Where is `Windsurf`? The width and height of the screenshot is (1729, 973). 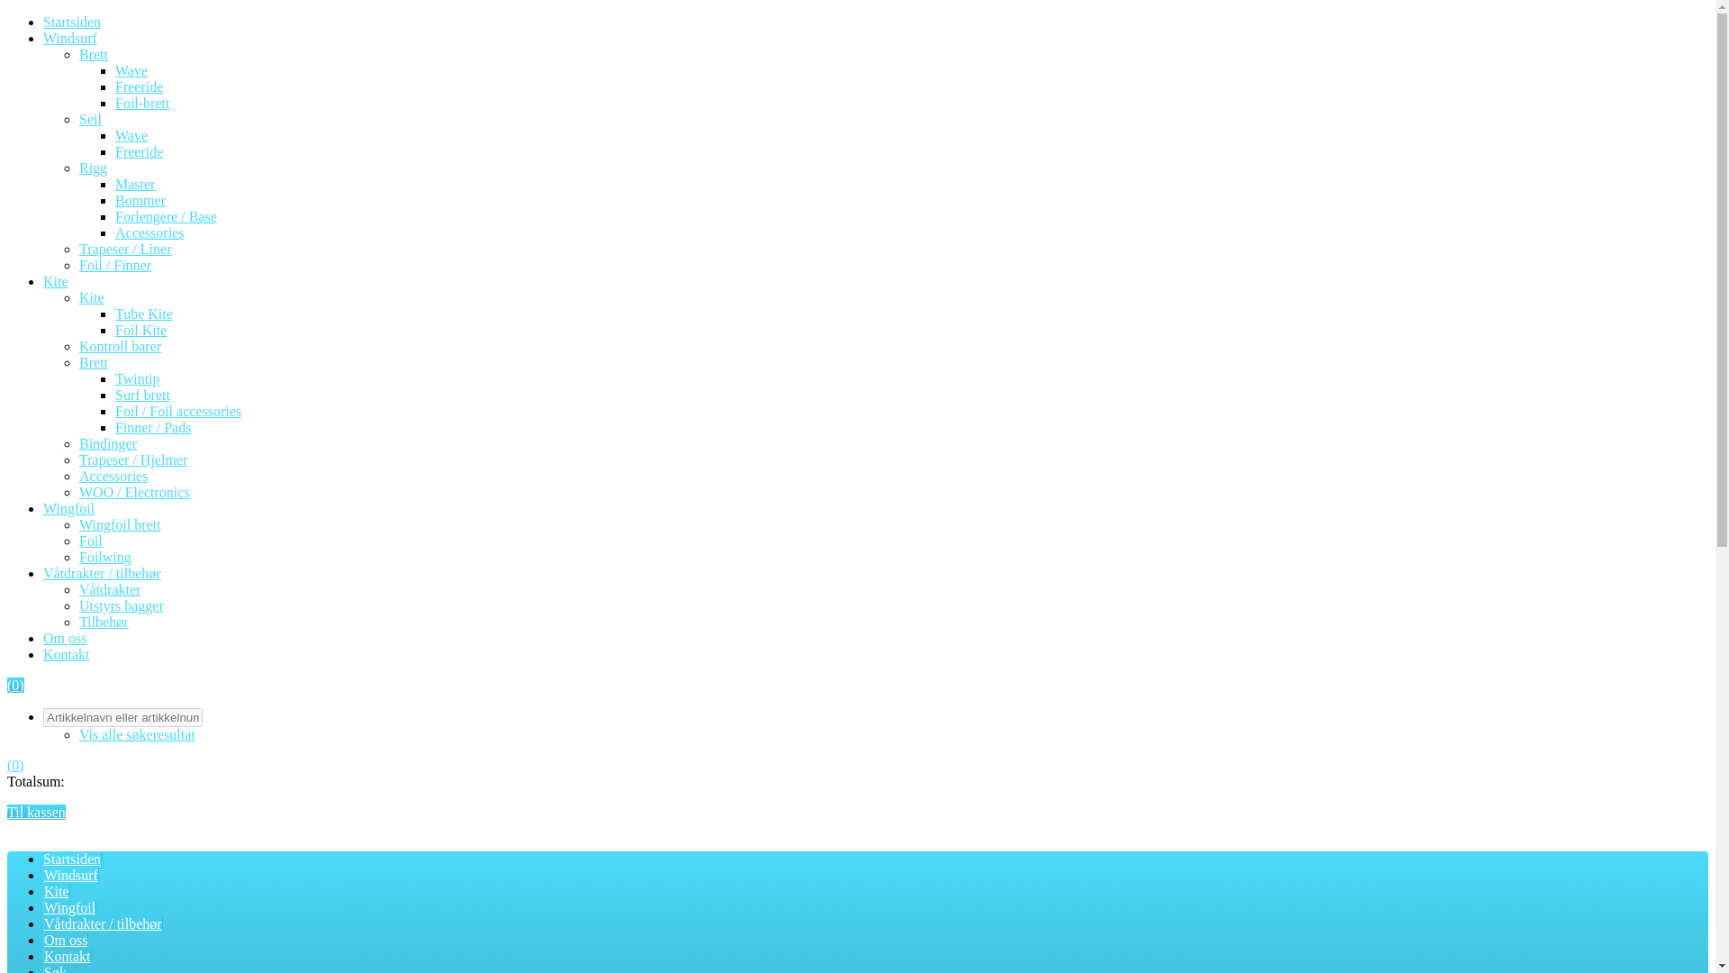 Windsurf is located at coordinates (70, 38).